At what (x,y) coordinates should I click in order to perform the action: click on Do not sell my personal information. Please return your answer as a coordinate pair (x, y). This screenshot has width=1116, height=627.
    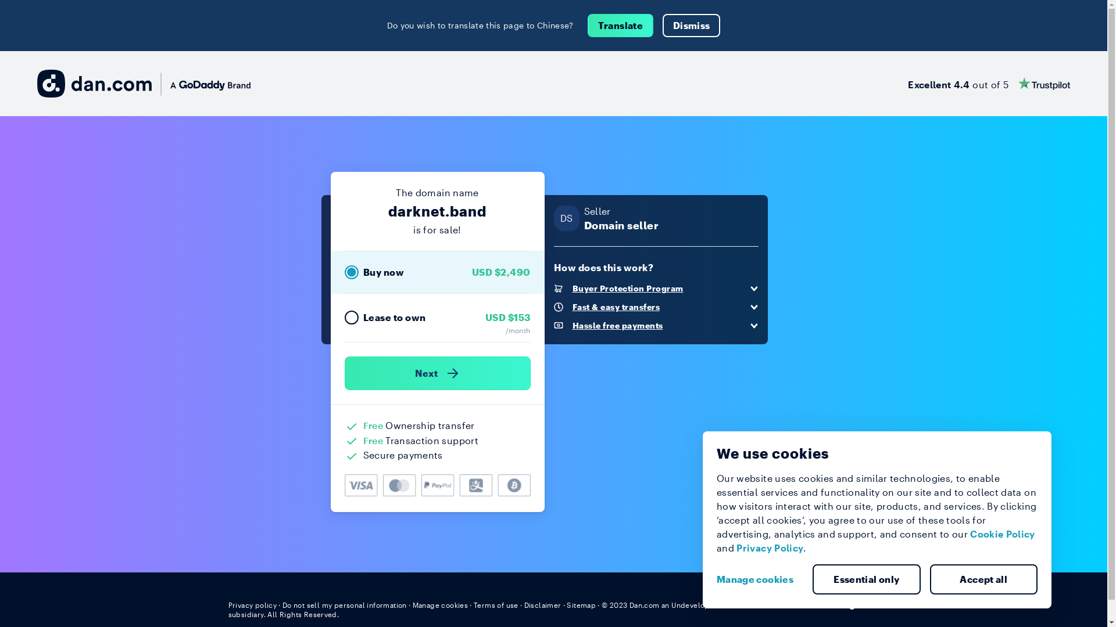
    Looking at the image, I should click on (345, 605).